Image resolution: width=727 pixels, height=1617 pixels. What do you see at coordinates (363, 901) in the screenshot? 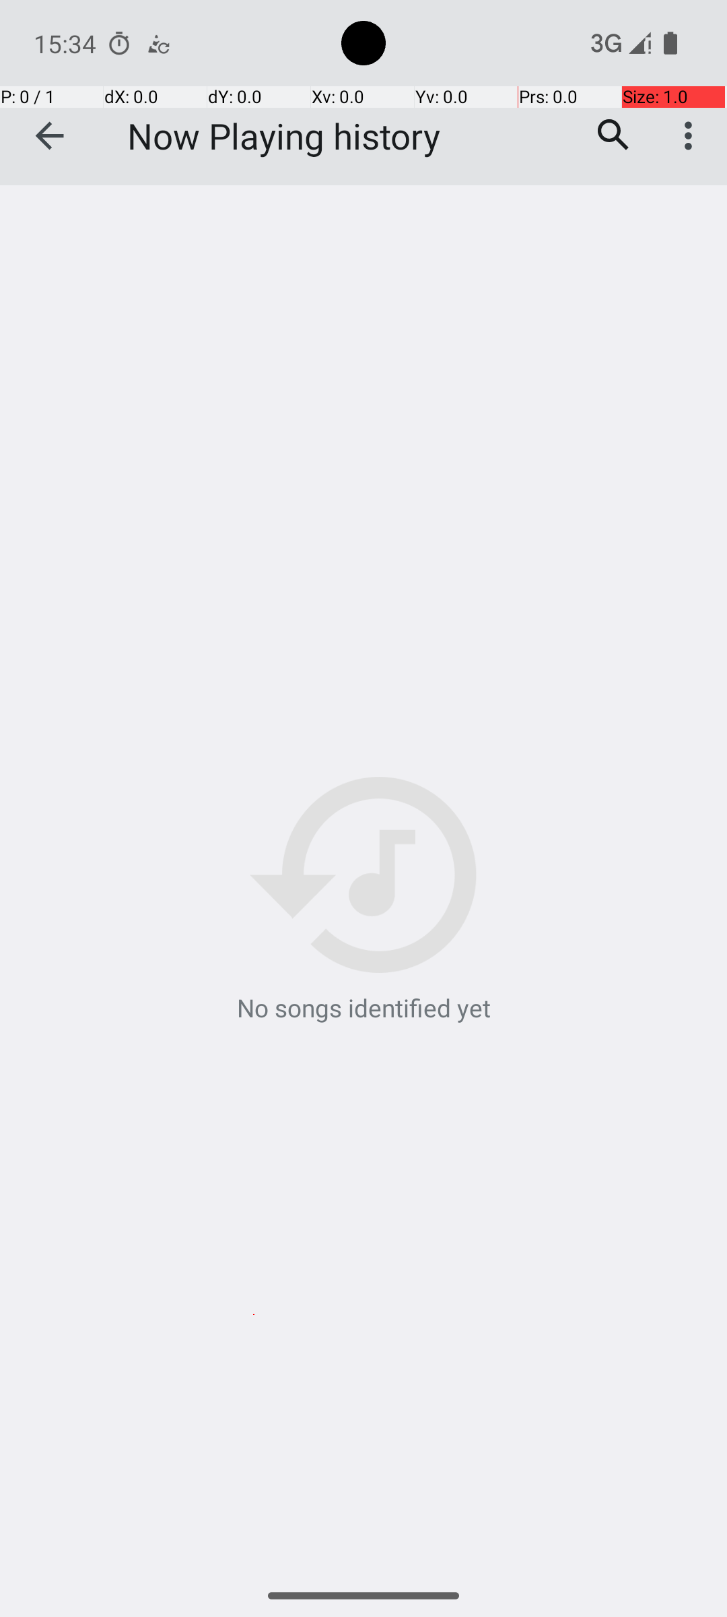
I see `No songs identified yet` at bounding box center [363, 901].